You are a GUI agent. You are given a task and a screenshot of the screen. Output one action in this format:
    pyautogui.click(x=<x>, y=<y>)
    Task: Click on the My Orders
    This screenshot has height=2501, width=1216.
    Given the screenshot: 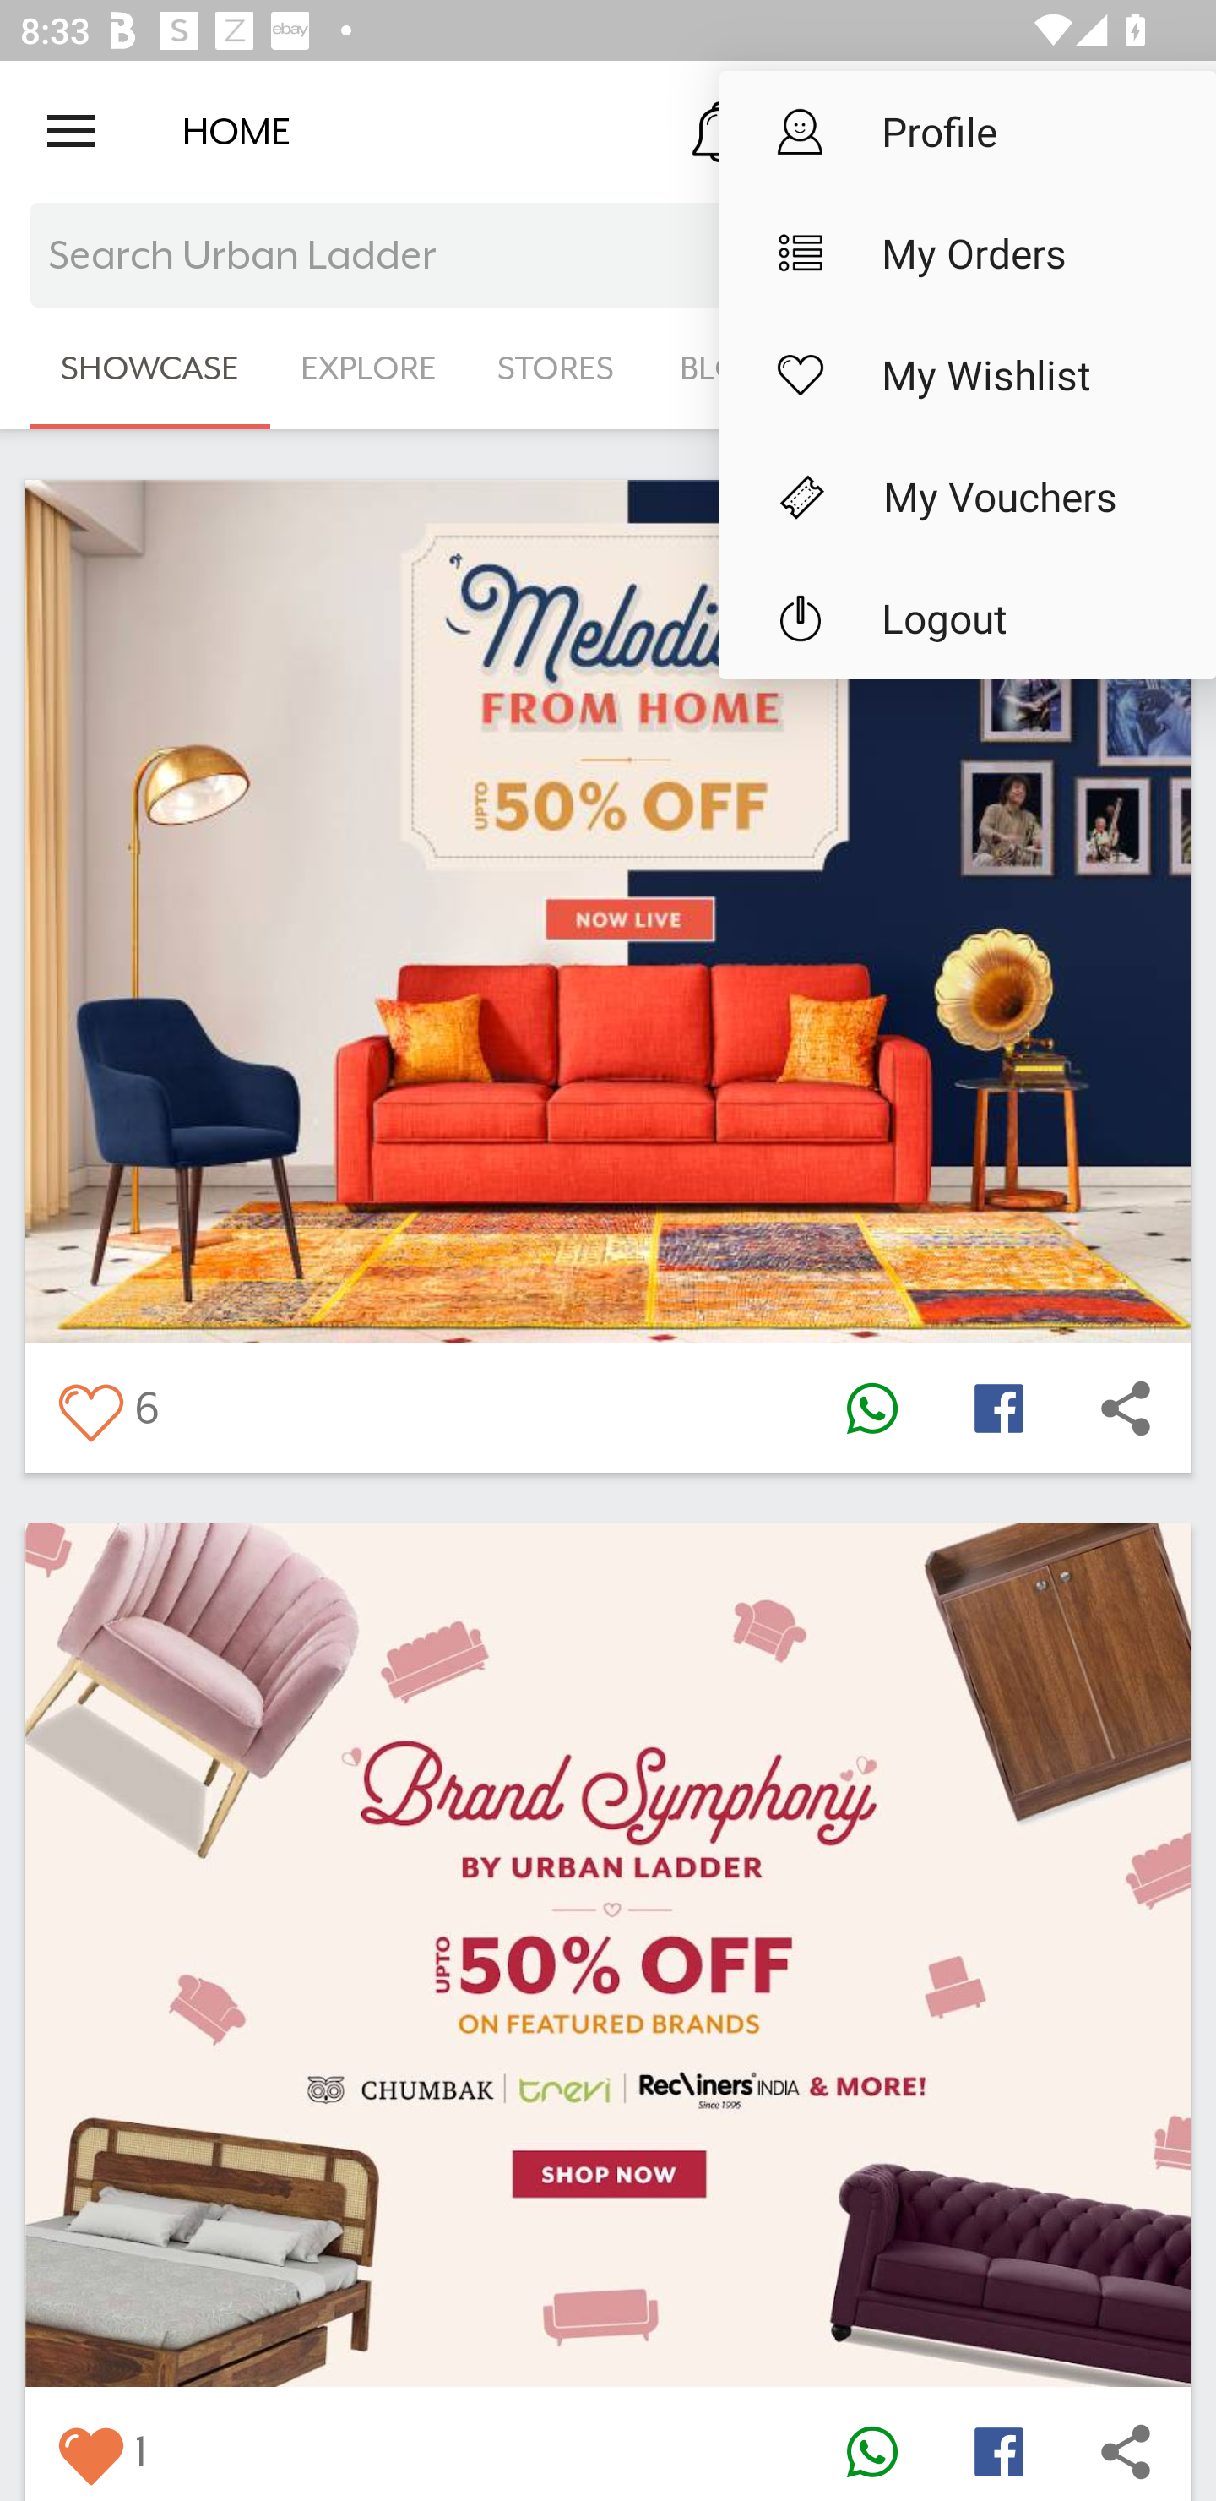 What is the action you would take?
    pyautogui.click(x=968, y=253)
    